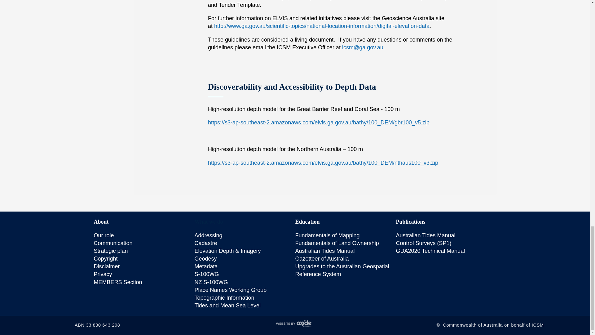  What do you see at coordinates (206, 274) in the screenshot?
I see `S-100 Working Group` at bounding box center [206, 274].